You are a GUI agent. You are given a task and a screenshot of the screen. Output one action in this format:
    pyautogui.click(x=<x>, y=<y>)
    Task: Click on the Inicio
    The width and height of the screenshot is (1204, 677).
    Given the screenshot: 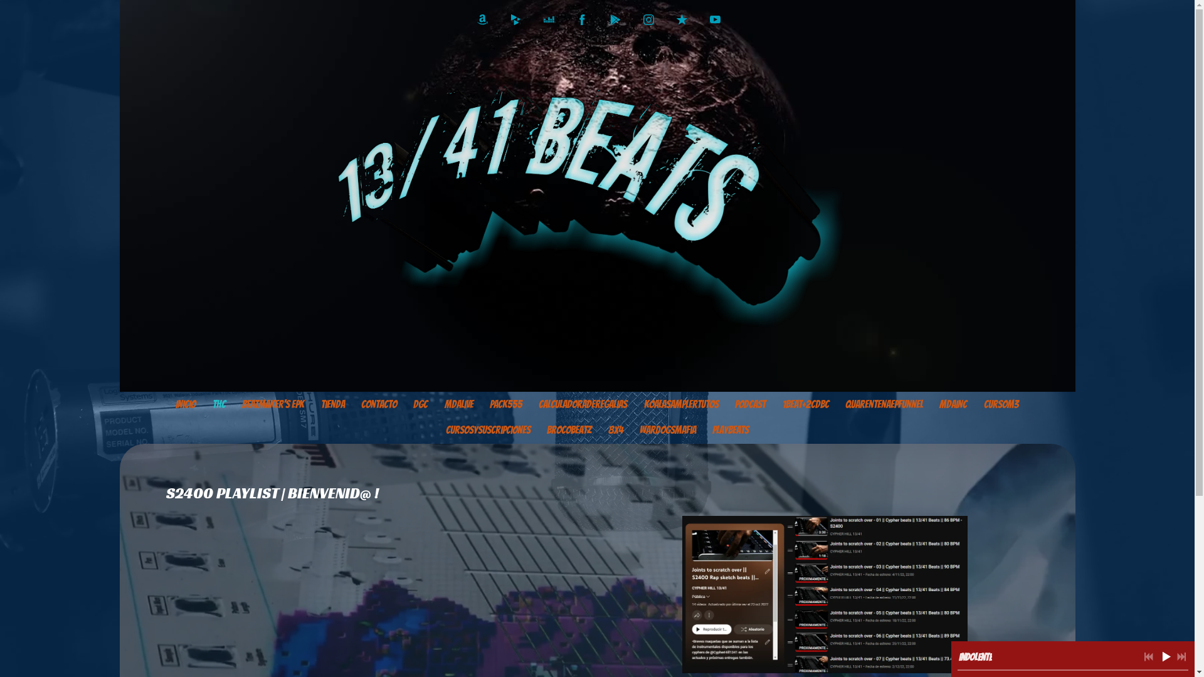 What is the action you would take?
    pyautogui.click(x=186, y=405)
    